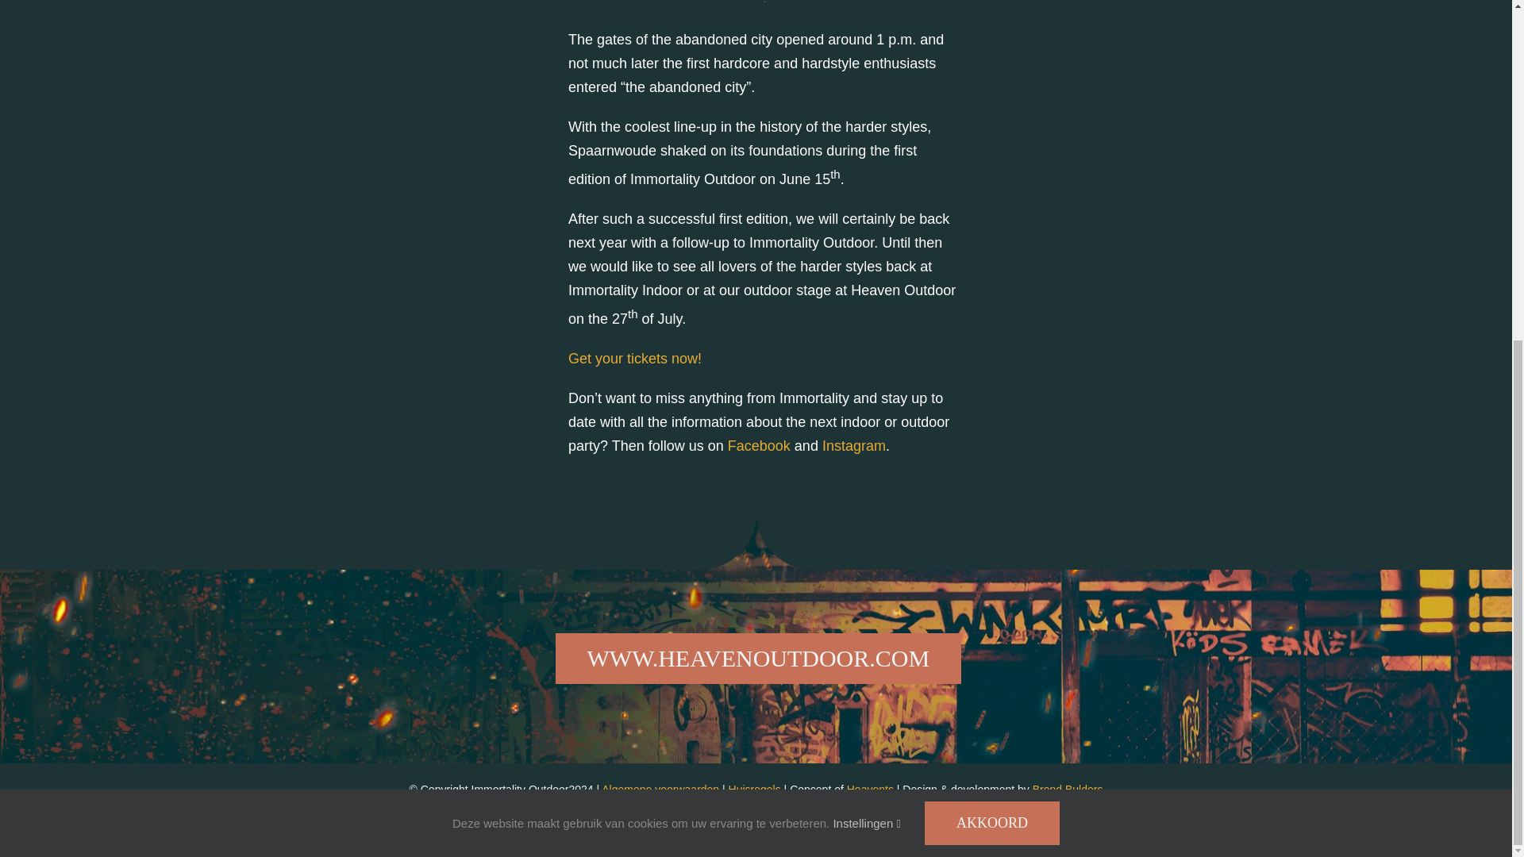 The height and width of the screenshot is (857, 1524). Describe the element at coordinates (854, 446) in the screenshot. I see `Instagram` at that location.